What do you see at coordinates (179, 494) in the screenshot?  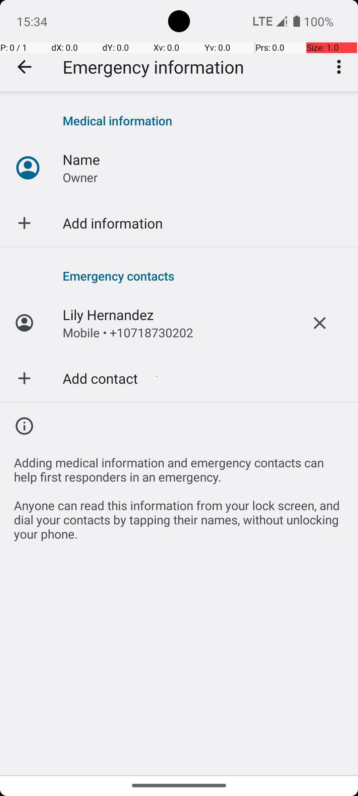 I see `Adding medical information and emergency contacts can help first responders in an emergency.

Anyone can read this information from your lock screen, and dial your contacts by tapping their names, without unlocking your phone.` at bounding box center [179, 494].